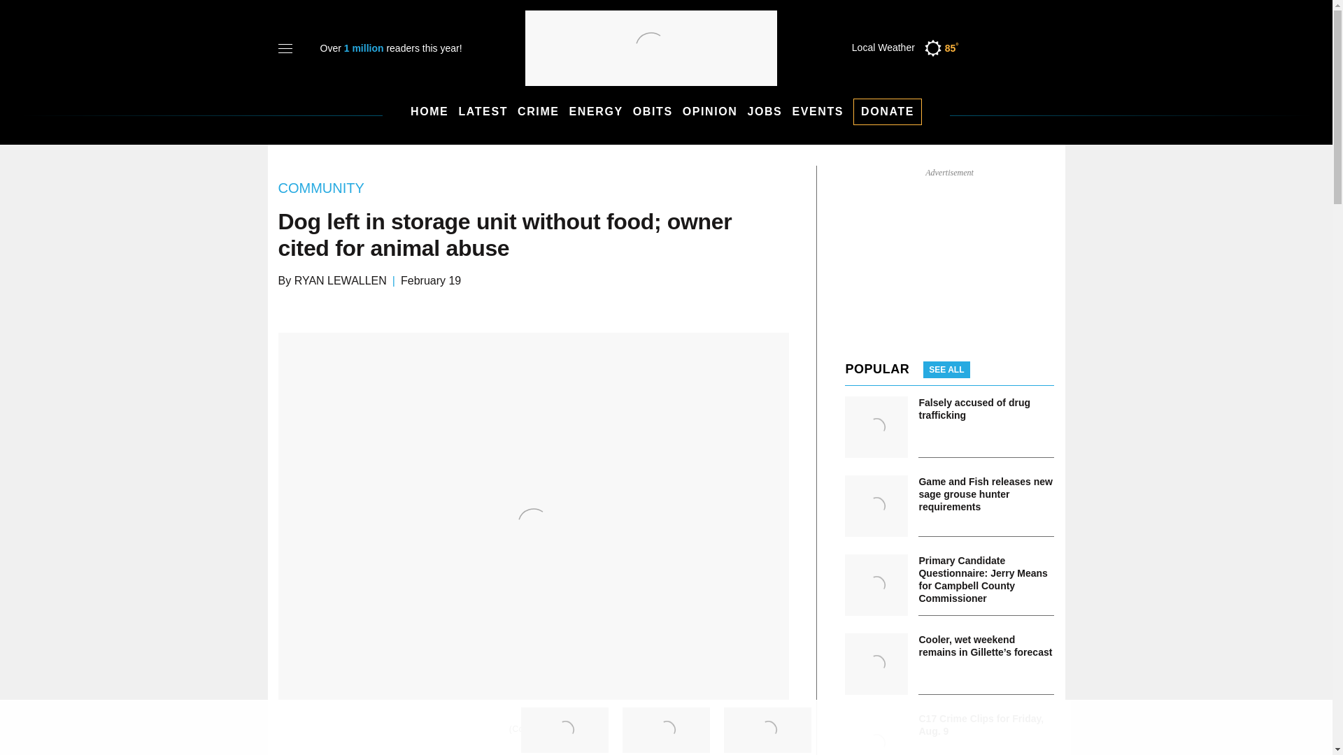 Image resolution: width=1343 pixels, height=755 pixels. I want to click on Events, so click(817, 112).